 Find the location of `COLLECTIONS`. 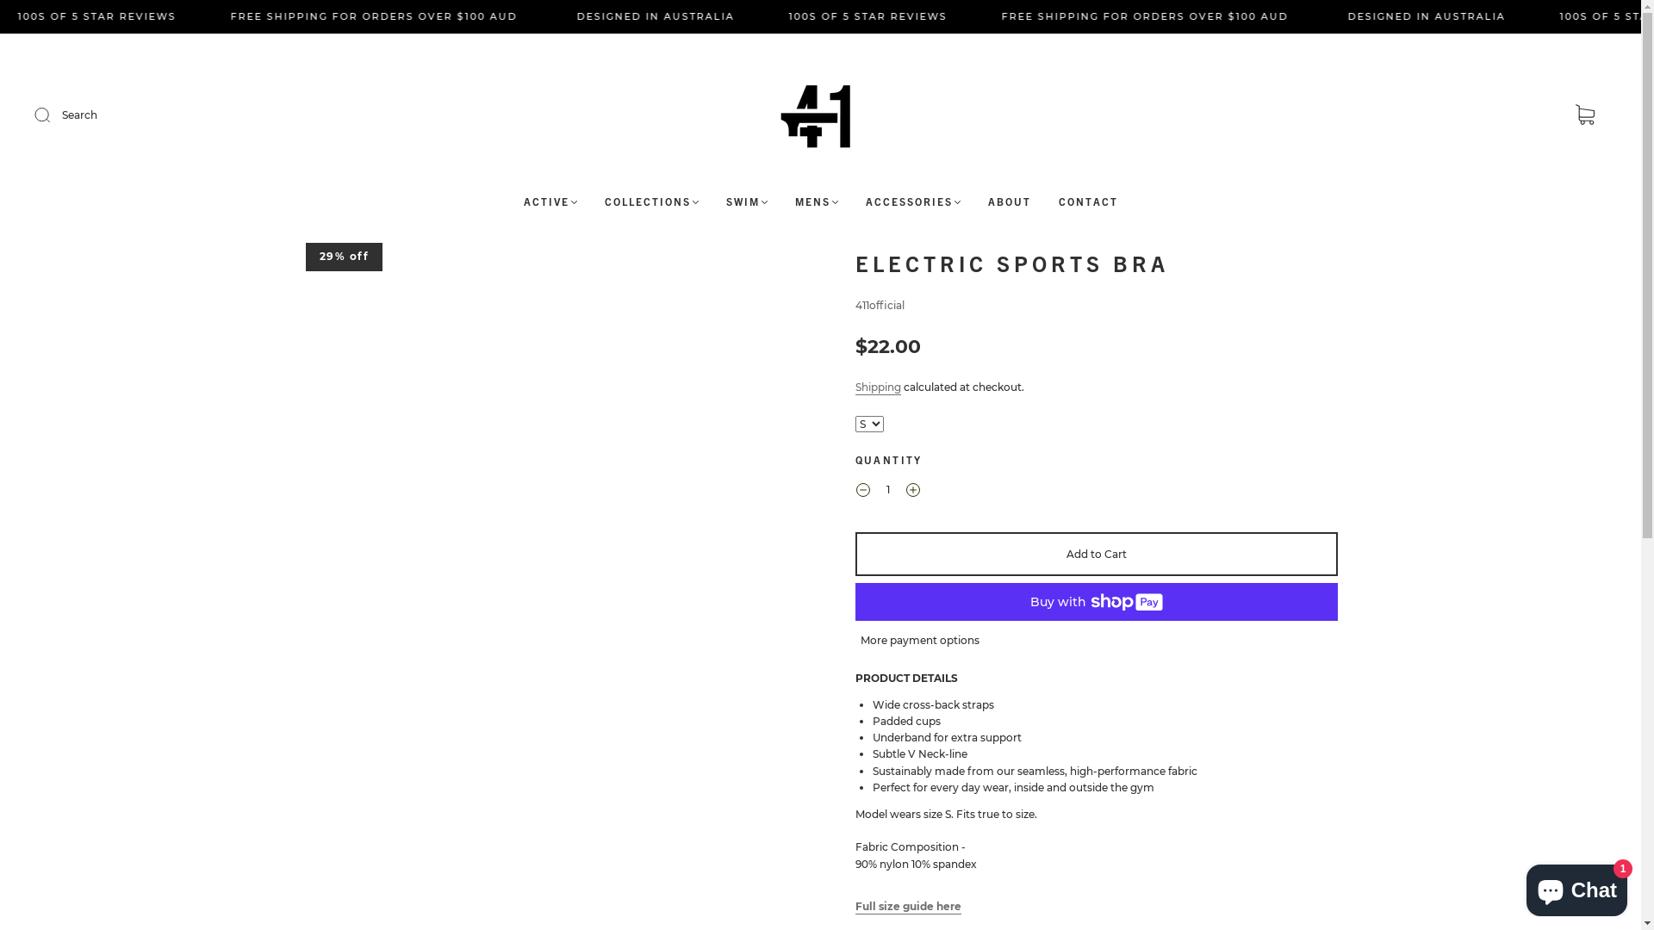

COLLECTIONS is located at coordinates (651, 201).